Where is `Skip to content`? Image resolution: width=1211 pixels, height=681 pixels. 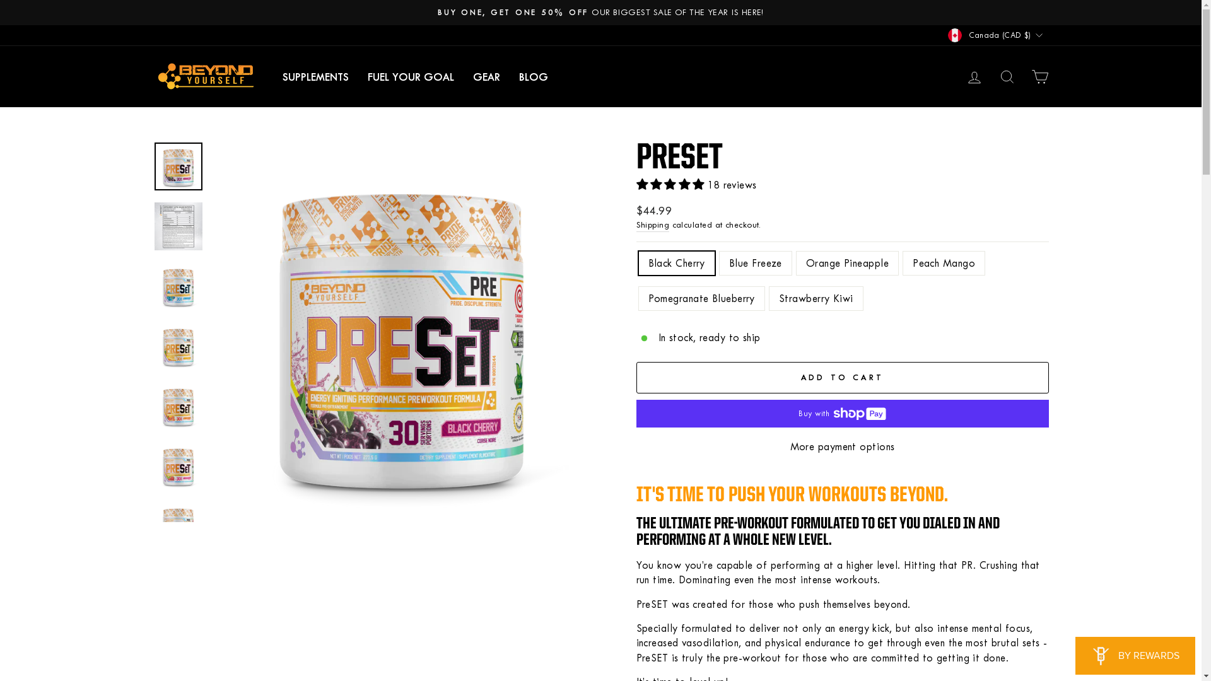
Skip to content is located at coordinates (0, 0).